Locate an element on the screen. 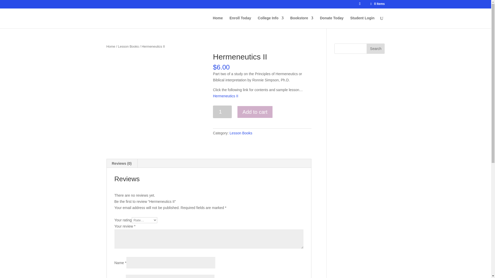 Image resolution: width=495 pixels, height=278 pixels. 0 Items is located at coordinates (377, 4).